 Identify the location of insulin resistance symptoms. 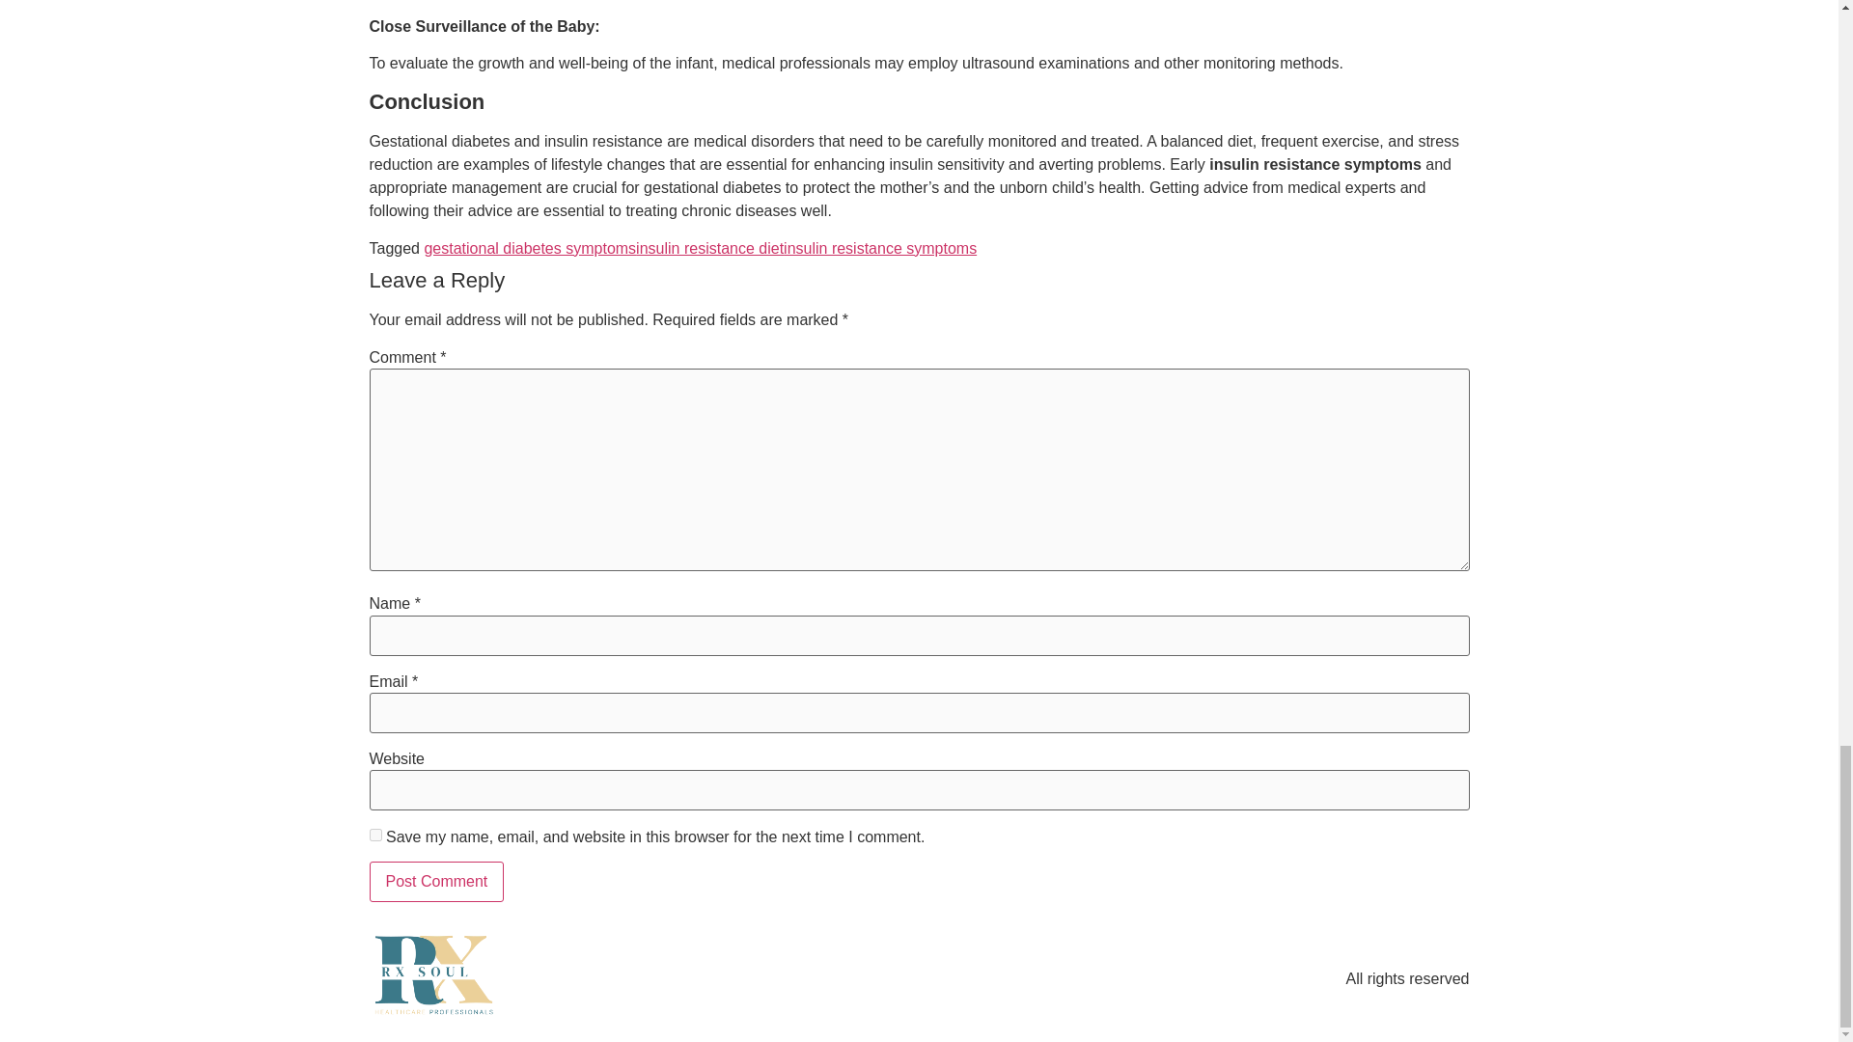
(880, 248).